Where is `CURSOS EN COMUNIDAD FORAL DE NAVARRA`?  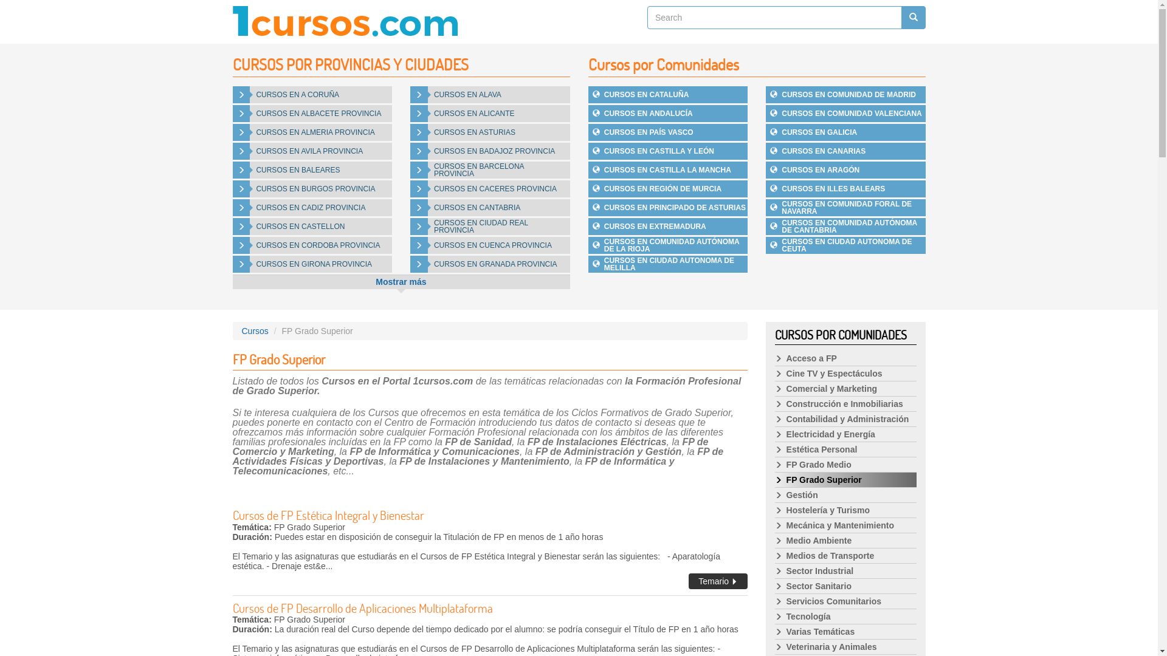
CURSOS EN COMUNIDAD FORAL DE NAVARRA is located at coordinates (846, 208).